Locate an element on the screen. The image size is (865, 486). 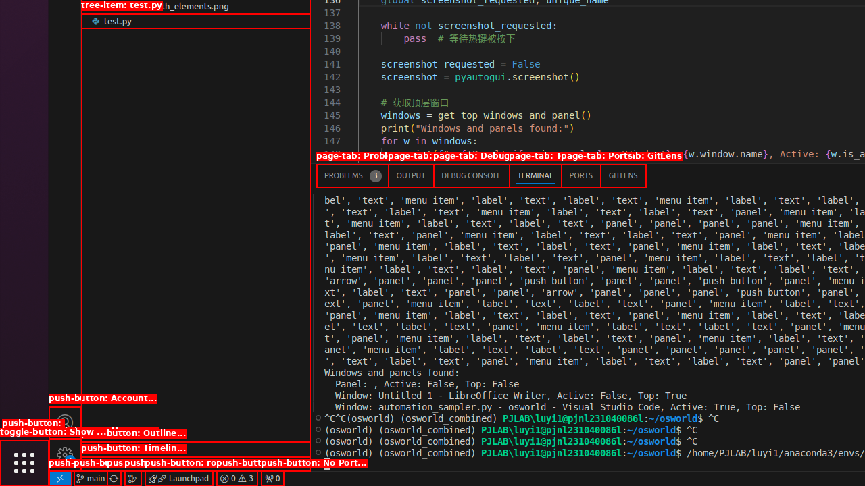
Active View Switcher is located at coordinates (481, 175).